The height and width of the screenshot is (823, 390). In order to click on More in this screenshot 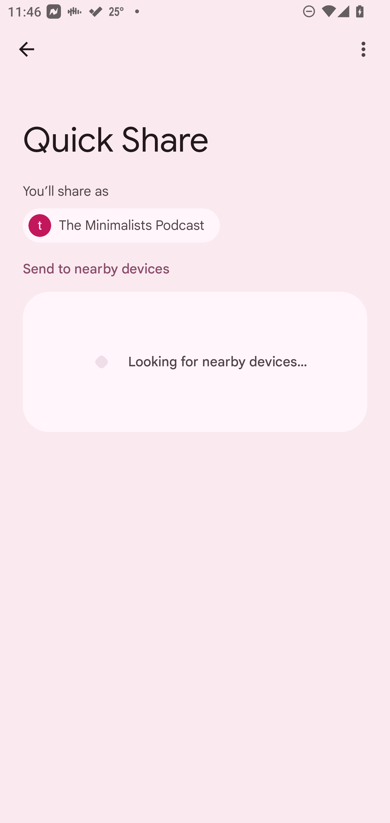, I will do `click(363, 49)`.